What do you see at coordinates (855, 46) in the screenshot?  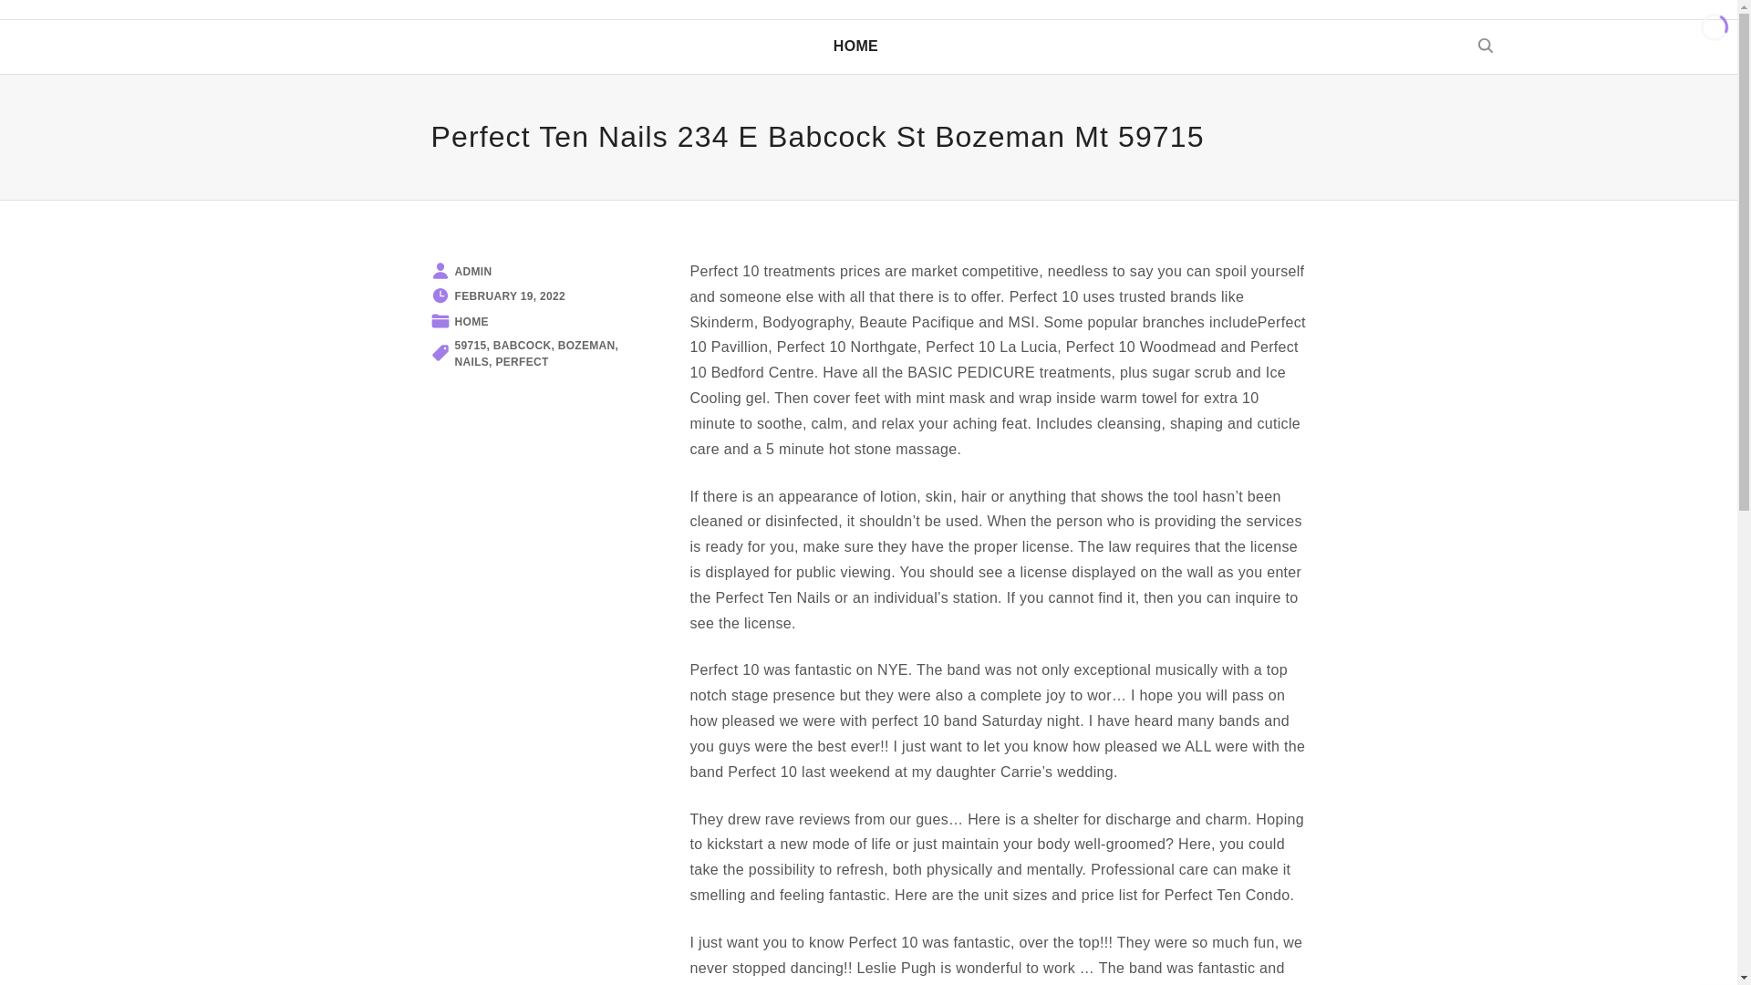 I see `HOME` at bounding box center [855, 46].